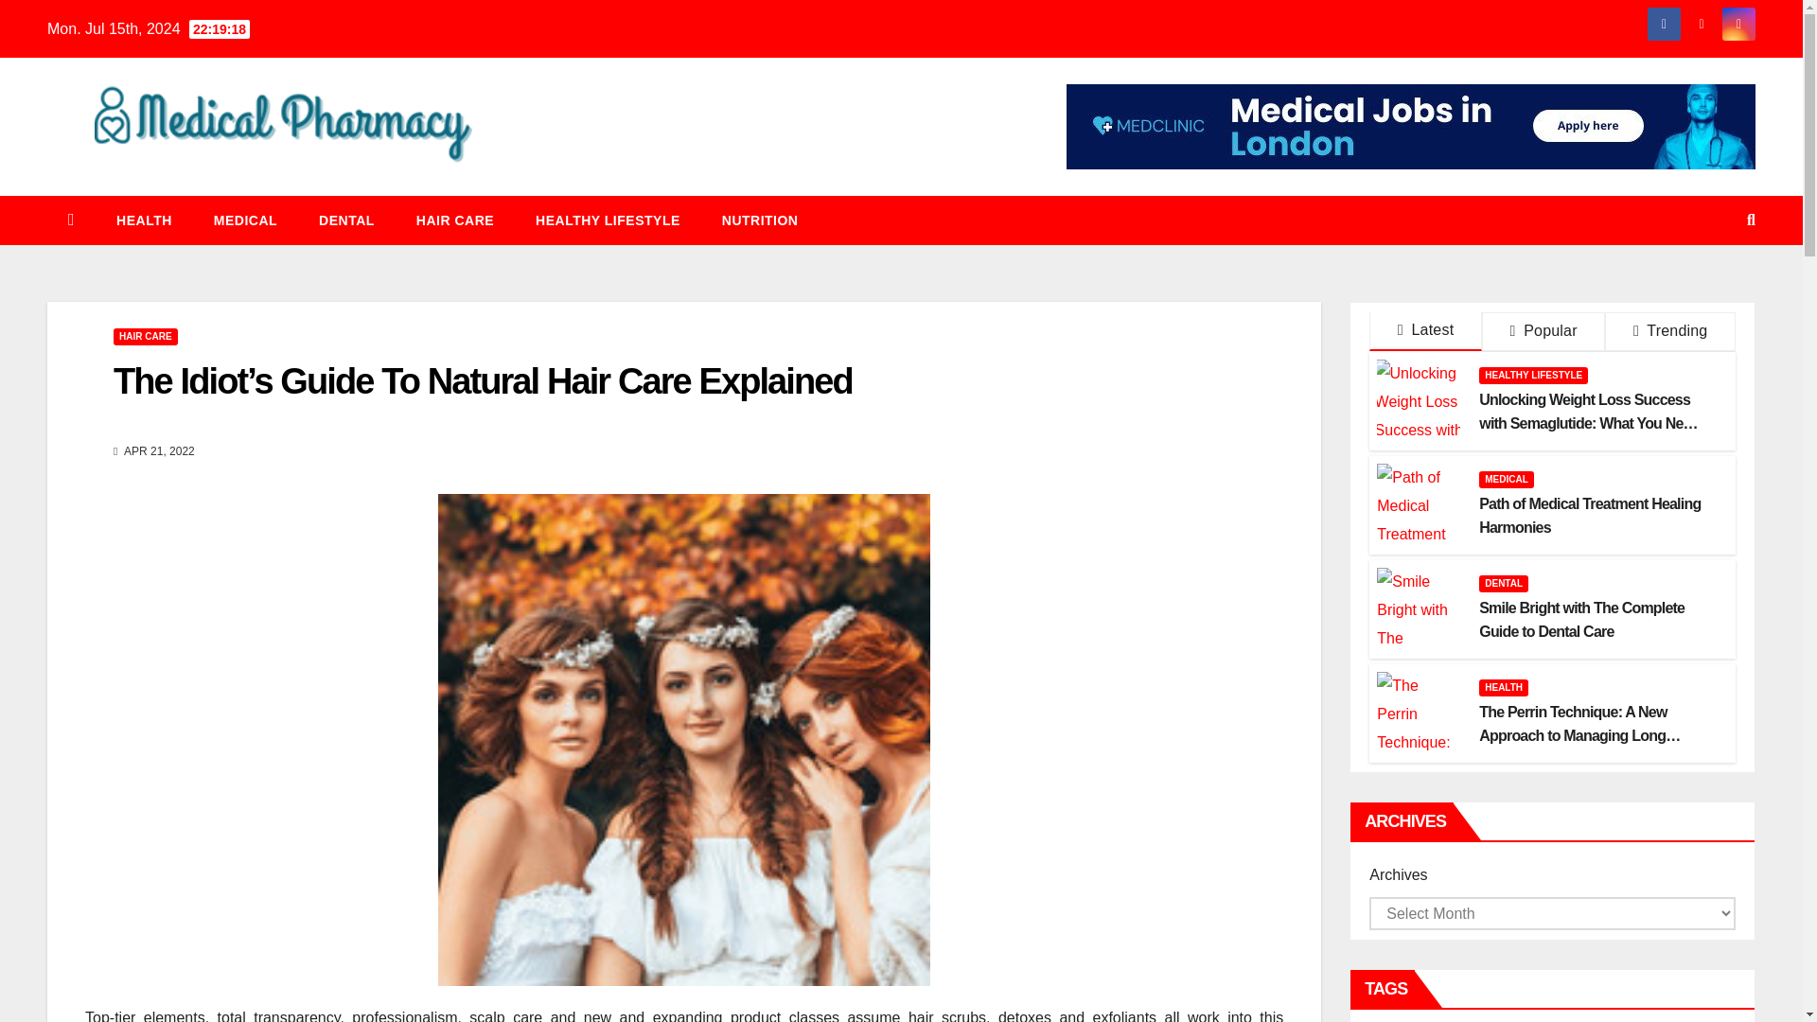 Image resolution: width=1817 pixels, height=1022 pixels. I want to click on Dental, so click(346, 220).